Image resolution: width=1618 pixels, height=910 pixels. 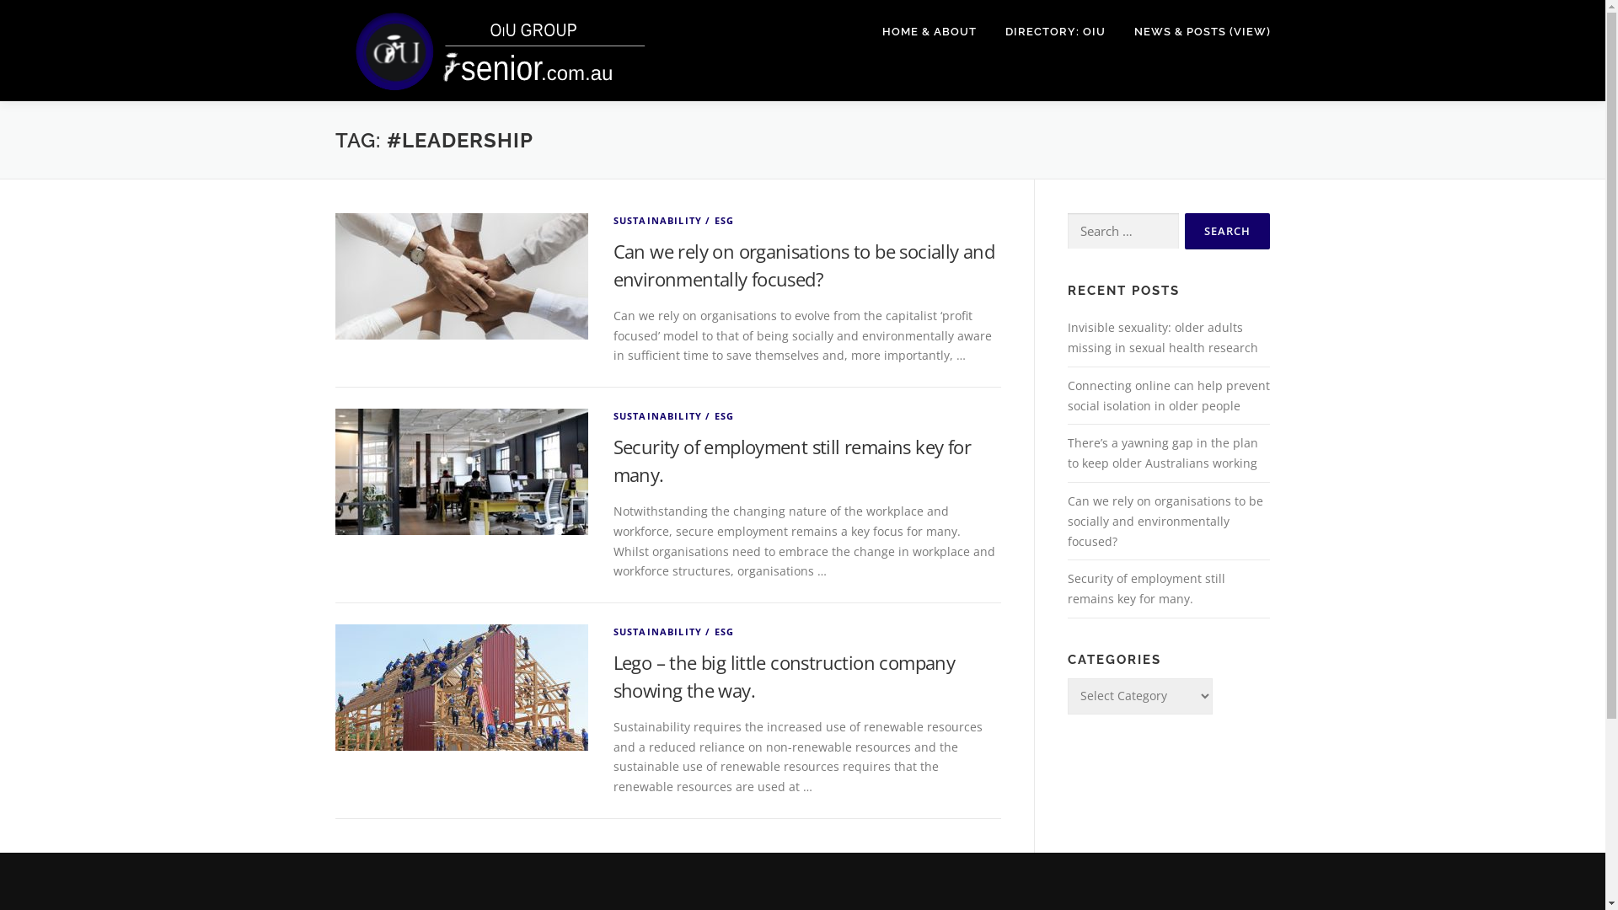 I want to click on SUSTAINABILITY / ESG, so click(x=674, y=221).